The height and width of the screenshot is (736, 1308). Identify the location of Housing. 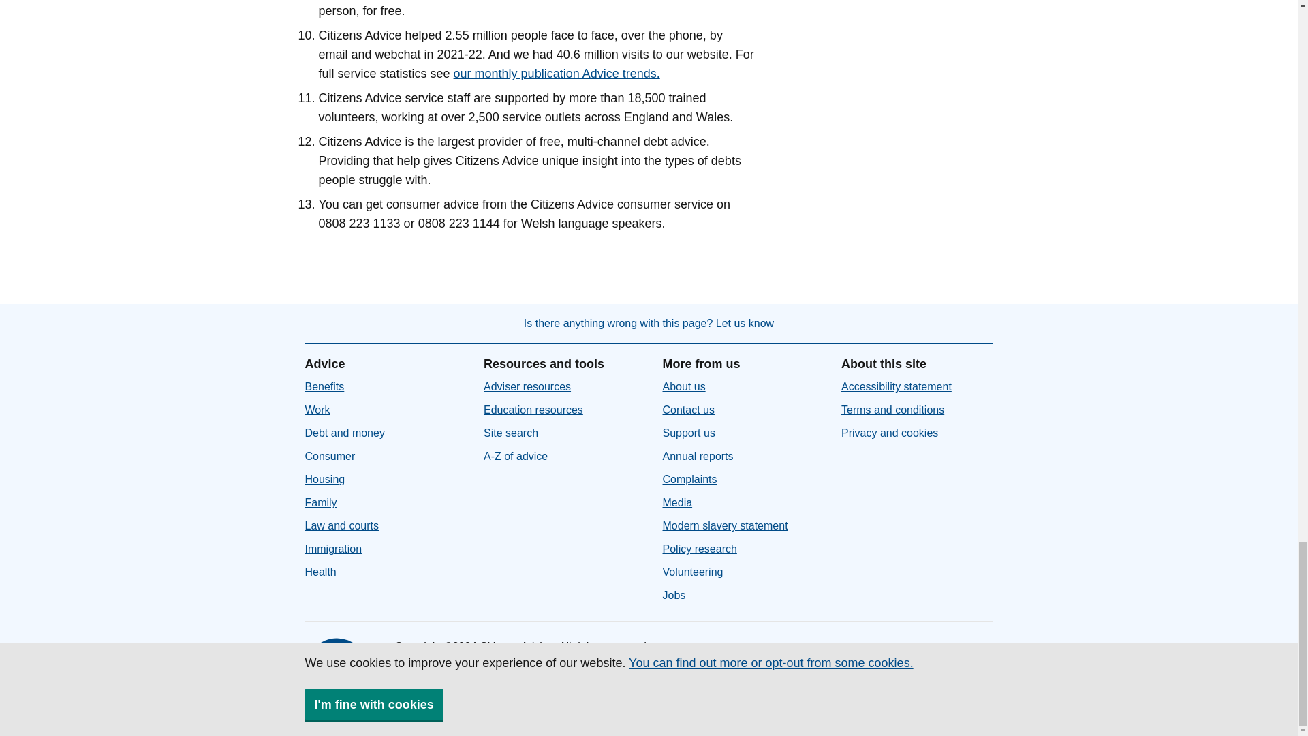
(324, 479).